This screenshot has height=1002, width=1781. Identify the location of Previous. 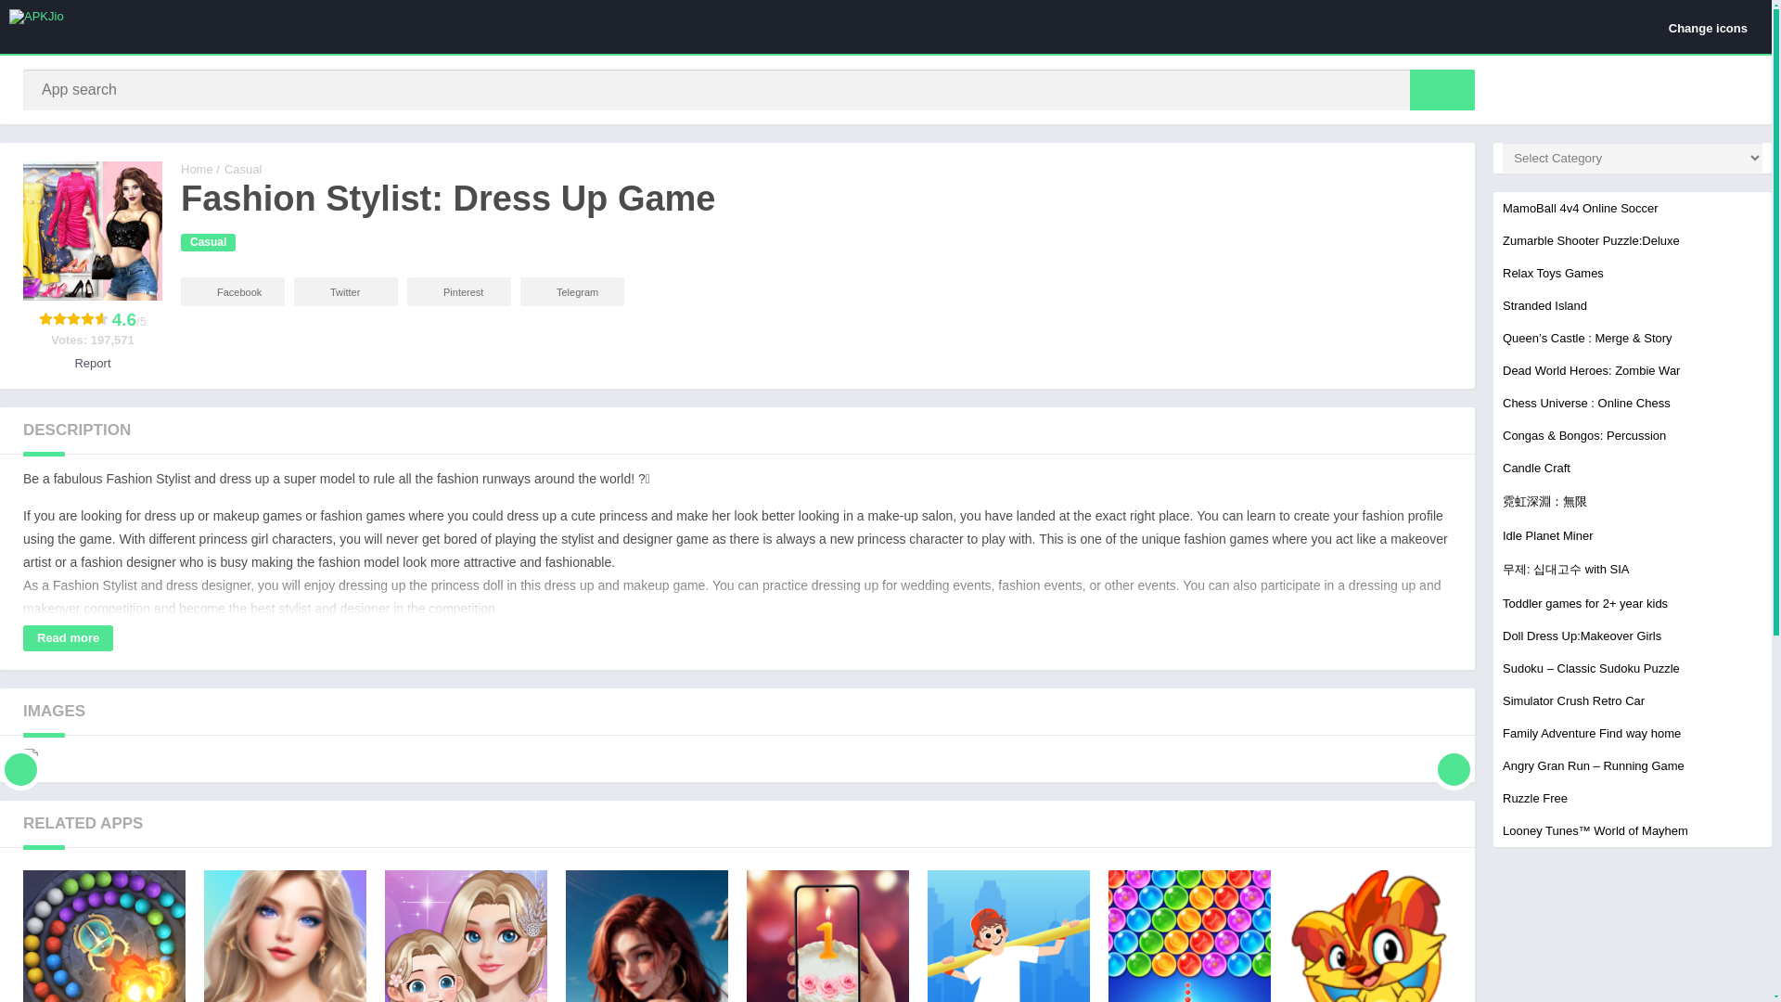
(1441, 89).